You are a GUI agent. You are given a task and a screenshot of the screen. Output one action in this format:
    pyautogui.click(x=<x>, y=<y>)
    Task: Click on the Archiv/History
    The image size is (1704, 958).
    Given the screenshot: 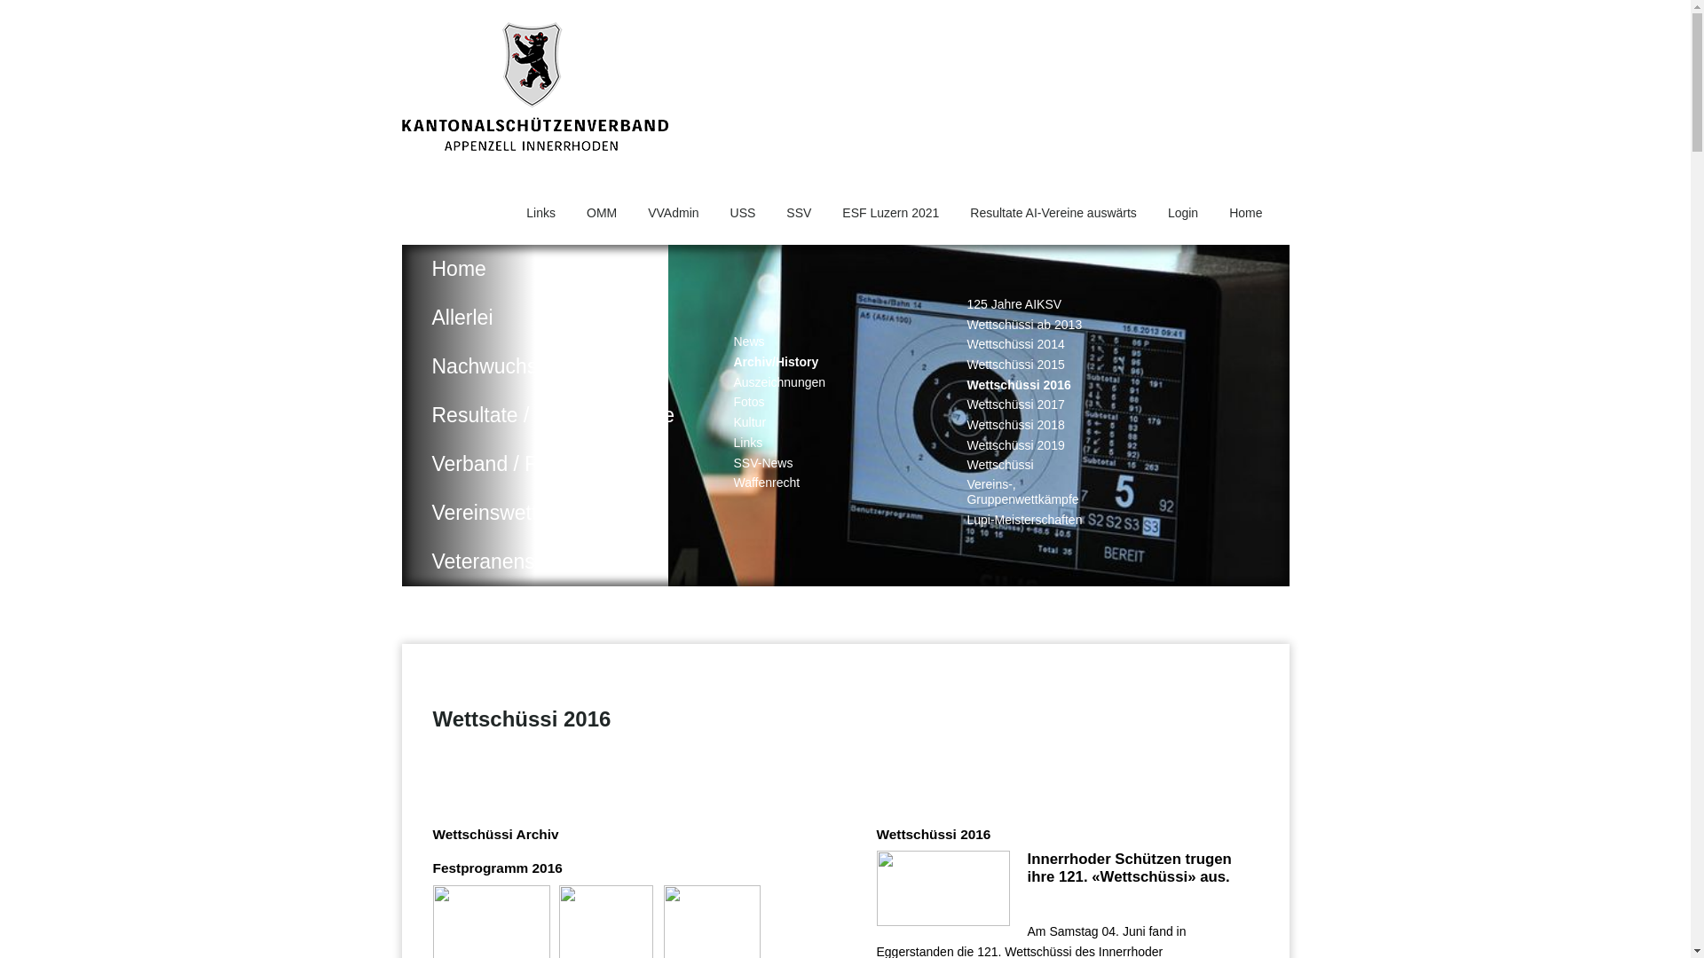 What is the action you would take?
    pyautogui.click(x=761, y=362)
    